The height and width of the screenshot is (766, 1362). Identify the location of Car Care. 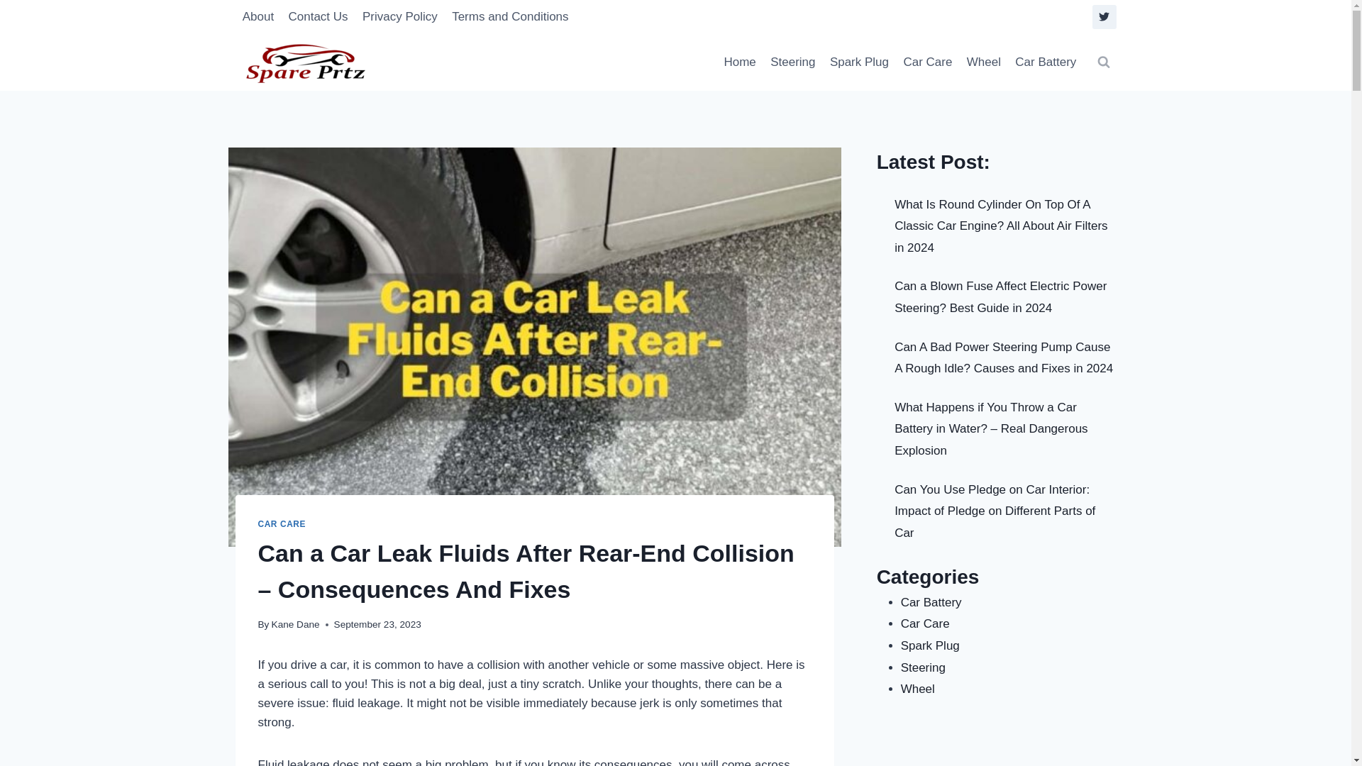
(927, 62).